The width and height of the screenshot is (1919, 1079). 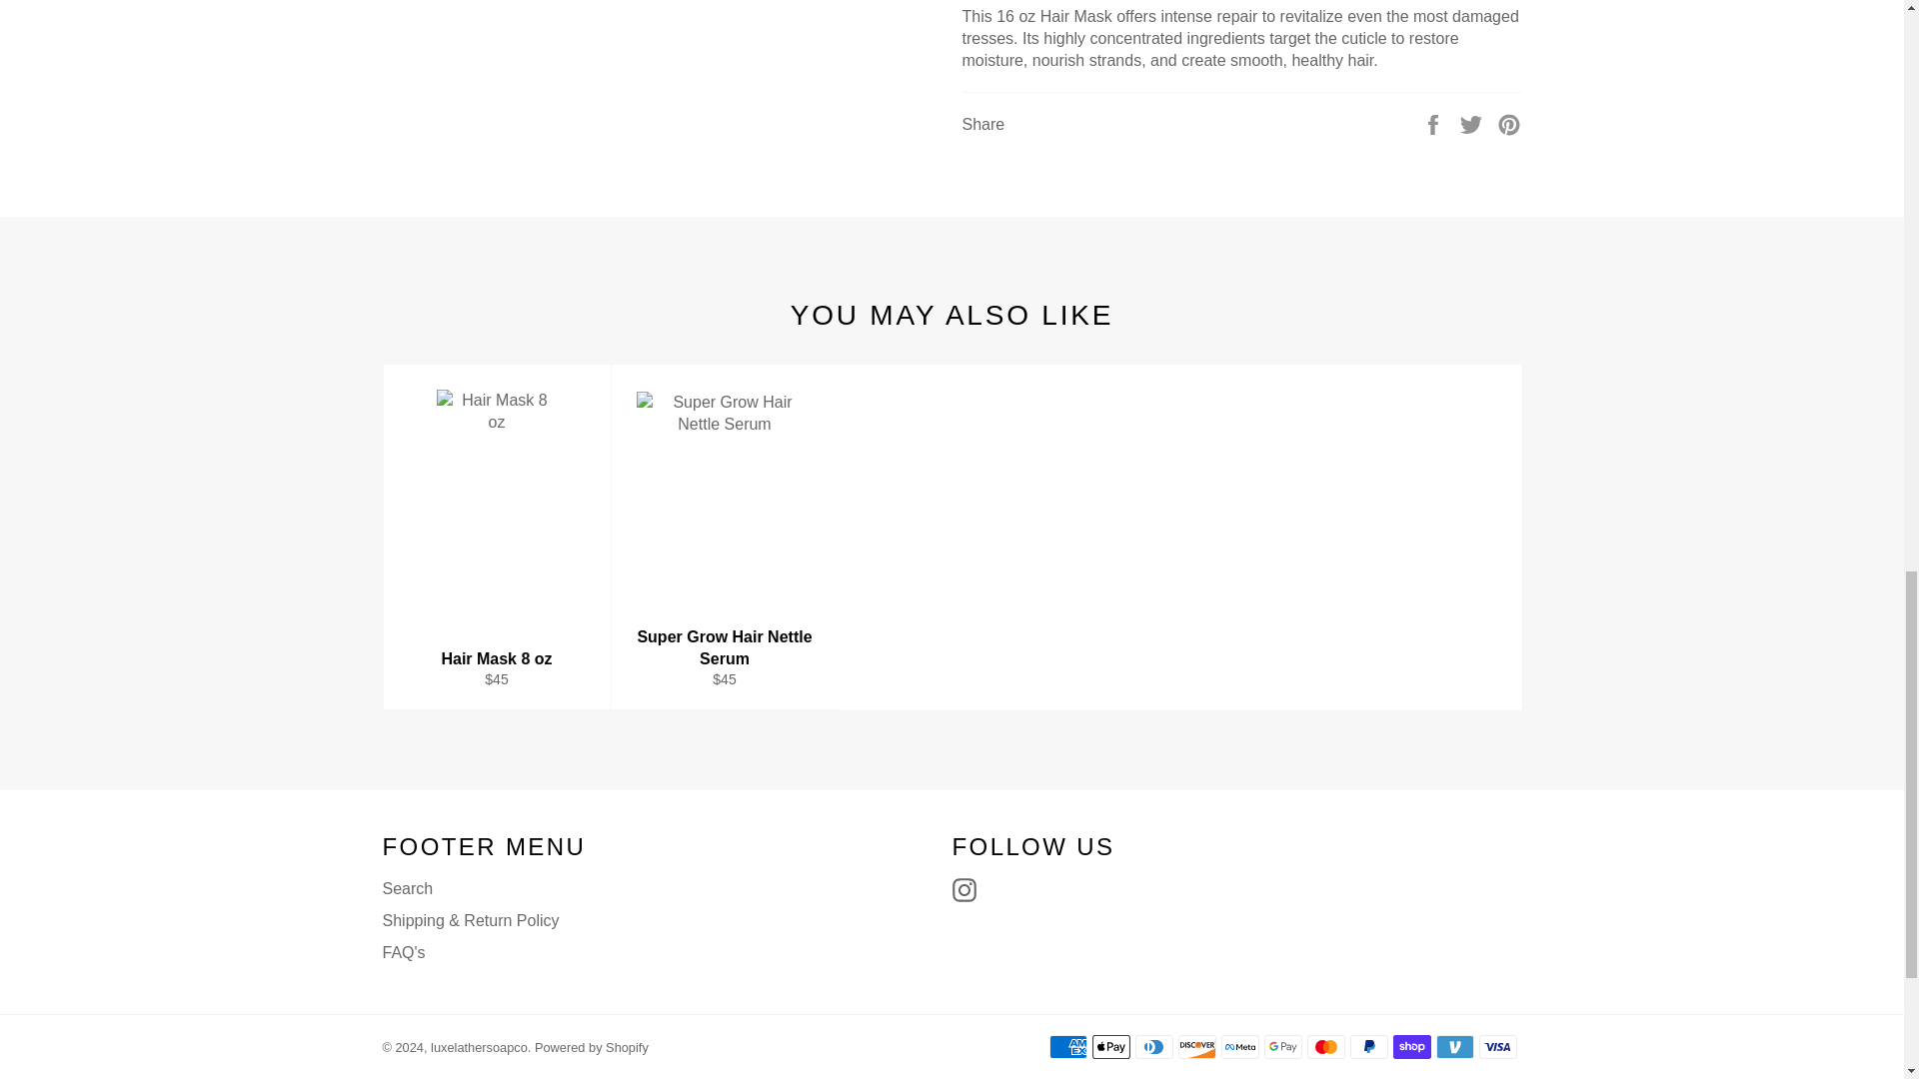 What do you see at coordinates (1509, 122) in the screenshot?
I see `Pin on Pinterest` at bounding box center [1509, 122].